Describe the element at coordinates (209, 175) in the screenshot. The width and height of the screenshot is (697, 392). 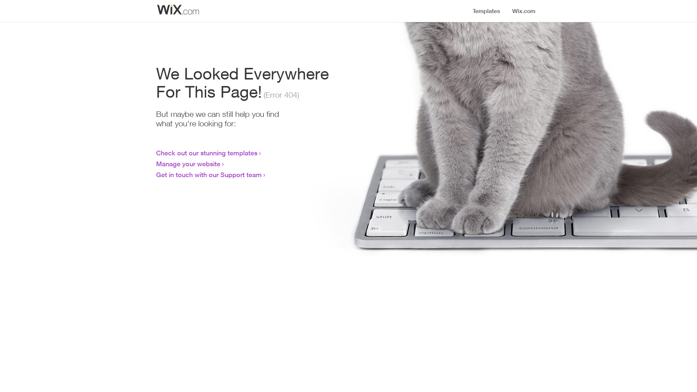
I see `Get in touch with our Support team` at that location.